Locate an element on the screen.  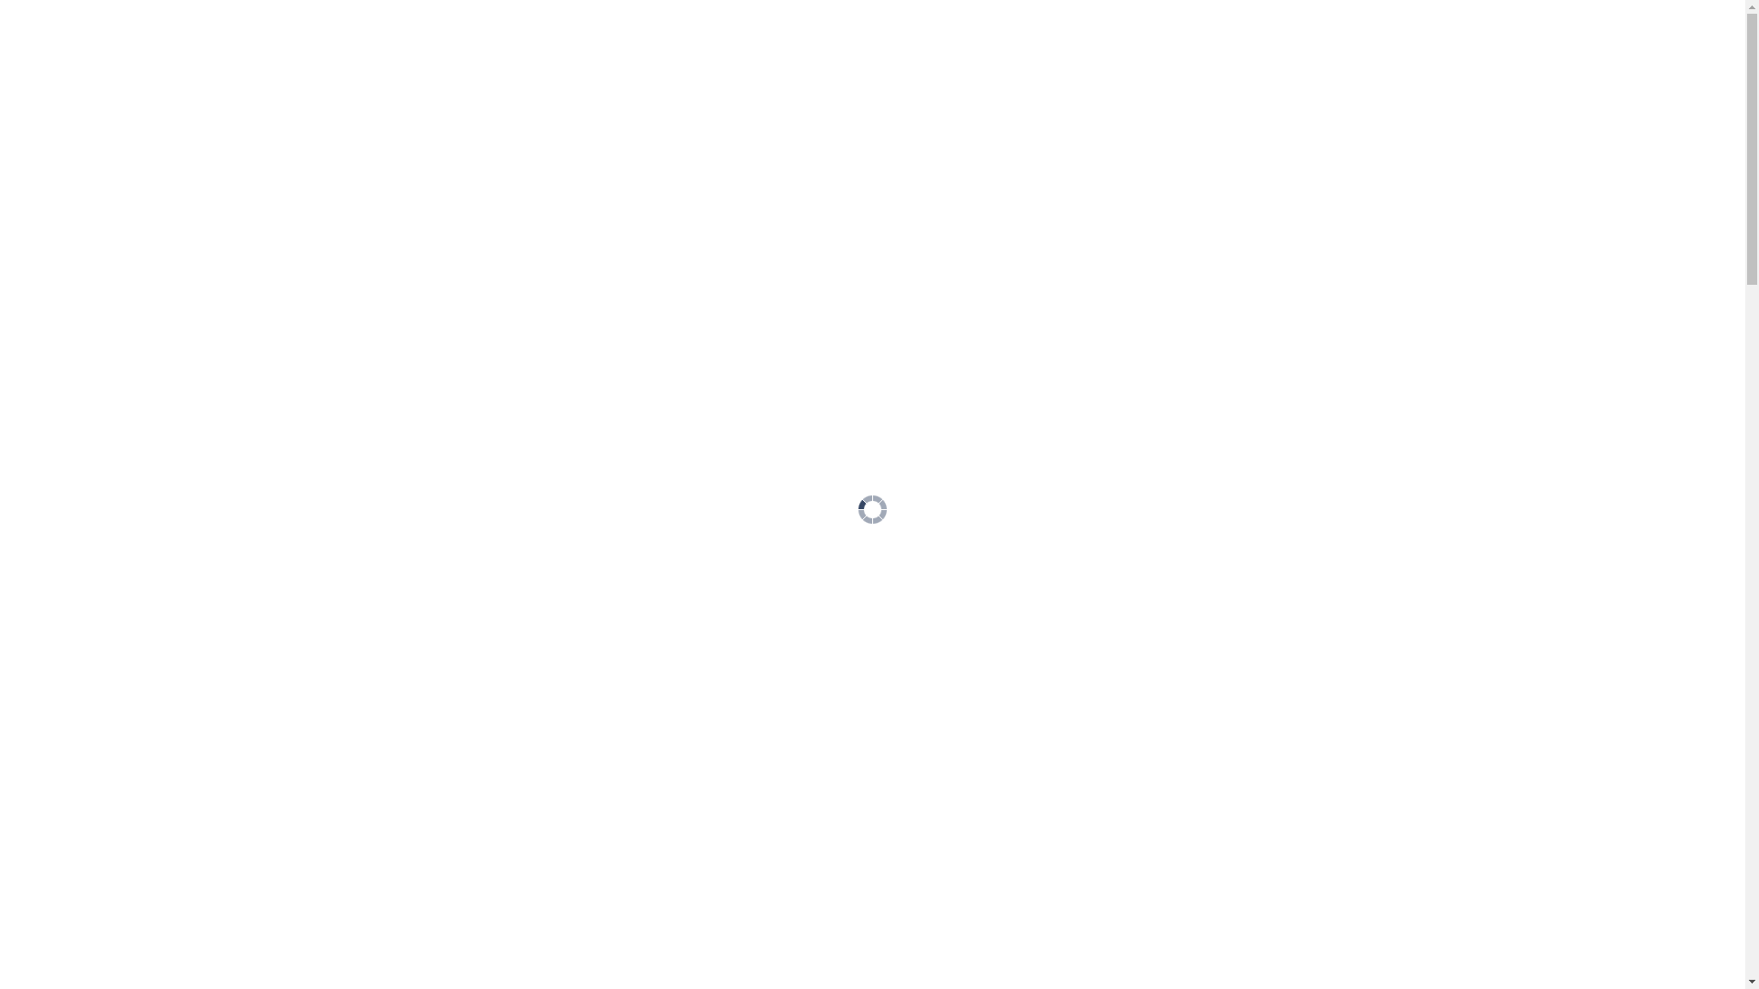
Contact Us is located at coordinates (1618, 81).